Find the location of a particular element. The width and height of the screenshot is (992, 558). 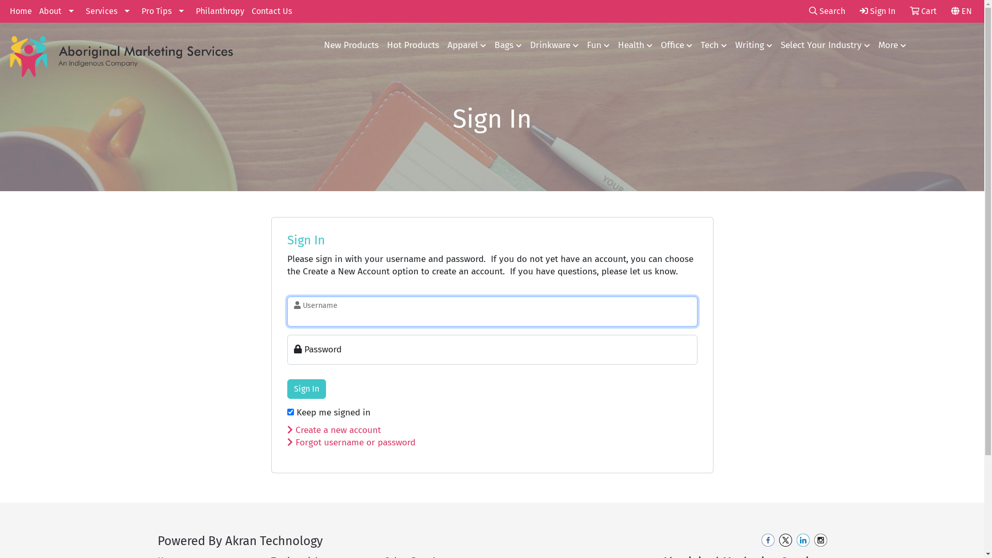

Pro Tips is located at coordinates (165, 11).